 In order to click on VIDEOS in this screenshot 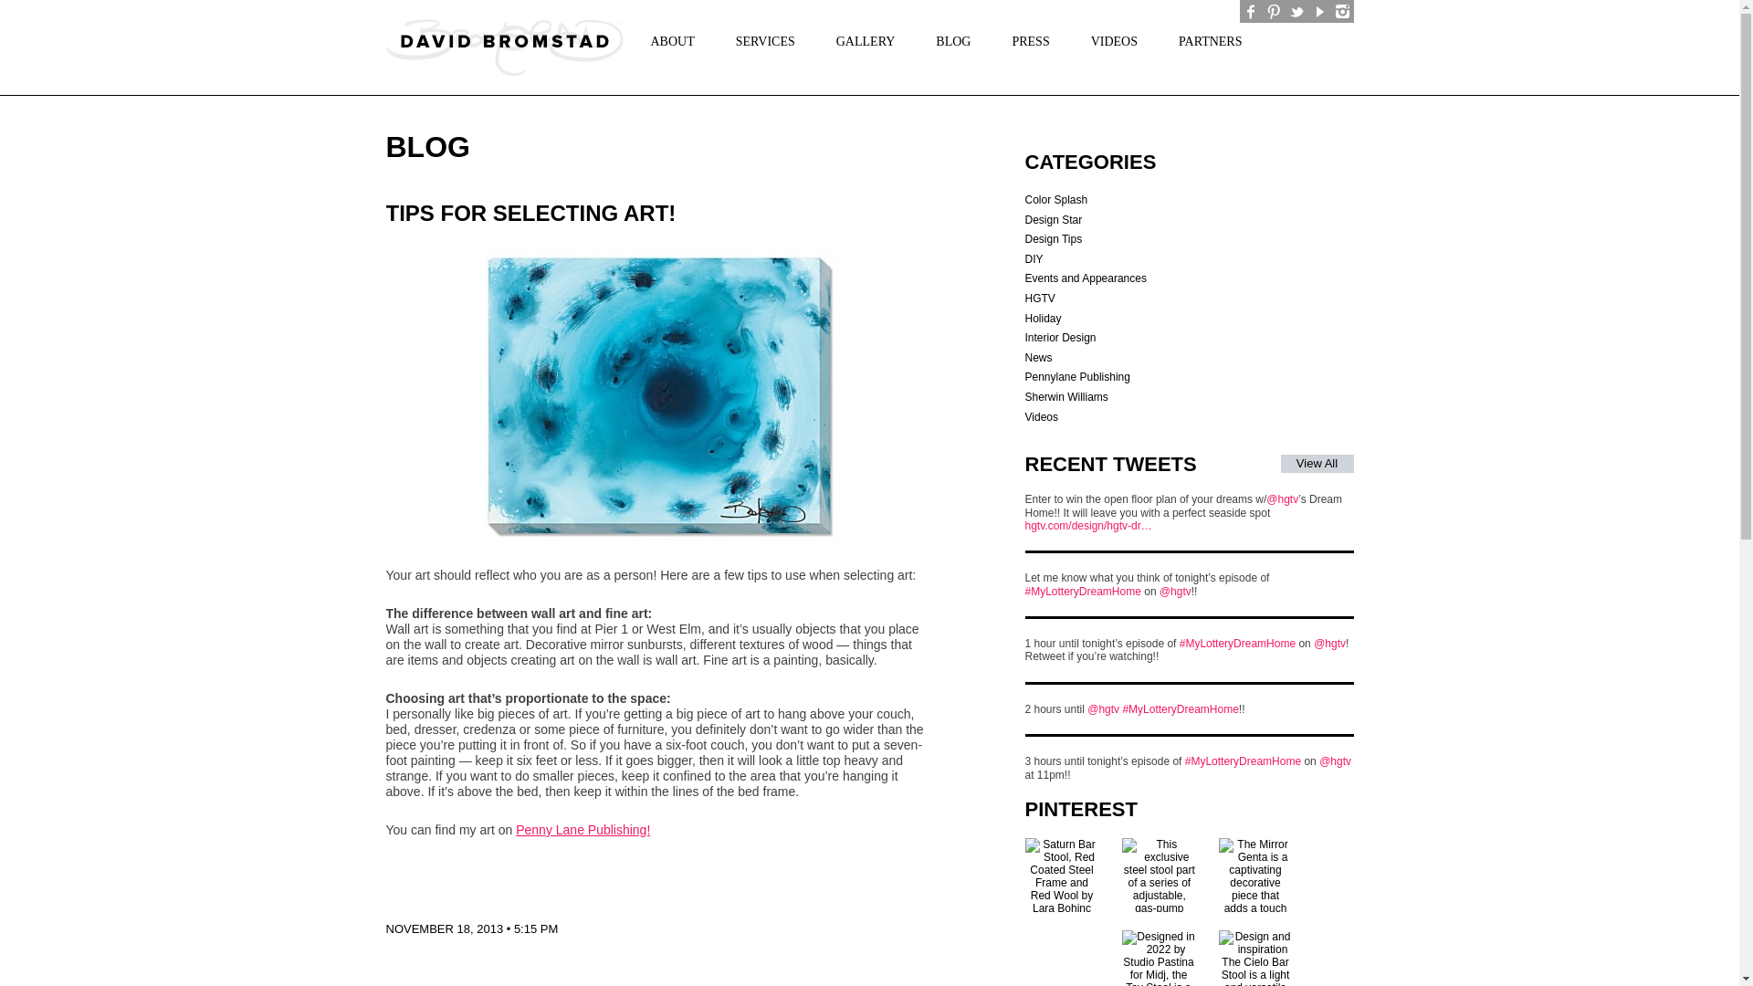, I will do `click(1107, 40)`.